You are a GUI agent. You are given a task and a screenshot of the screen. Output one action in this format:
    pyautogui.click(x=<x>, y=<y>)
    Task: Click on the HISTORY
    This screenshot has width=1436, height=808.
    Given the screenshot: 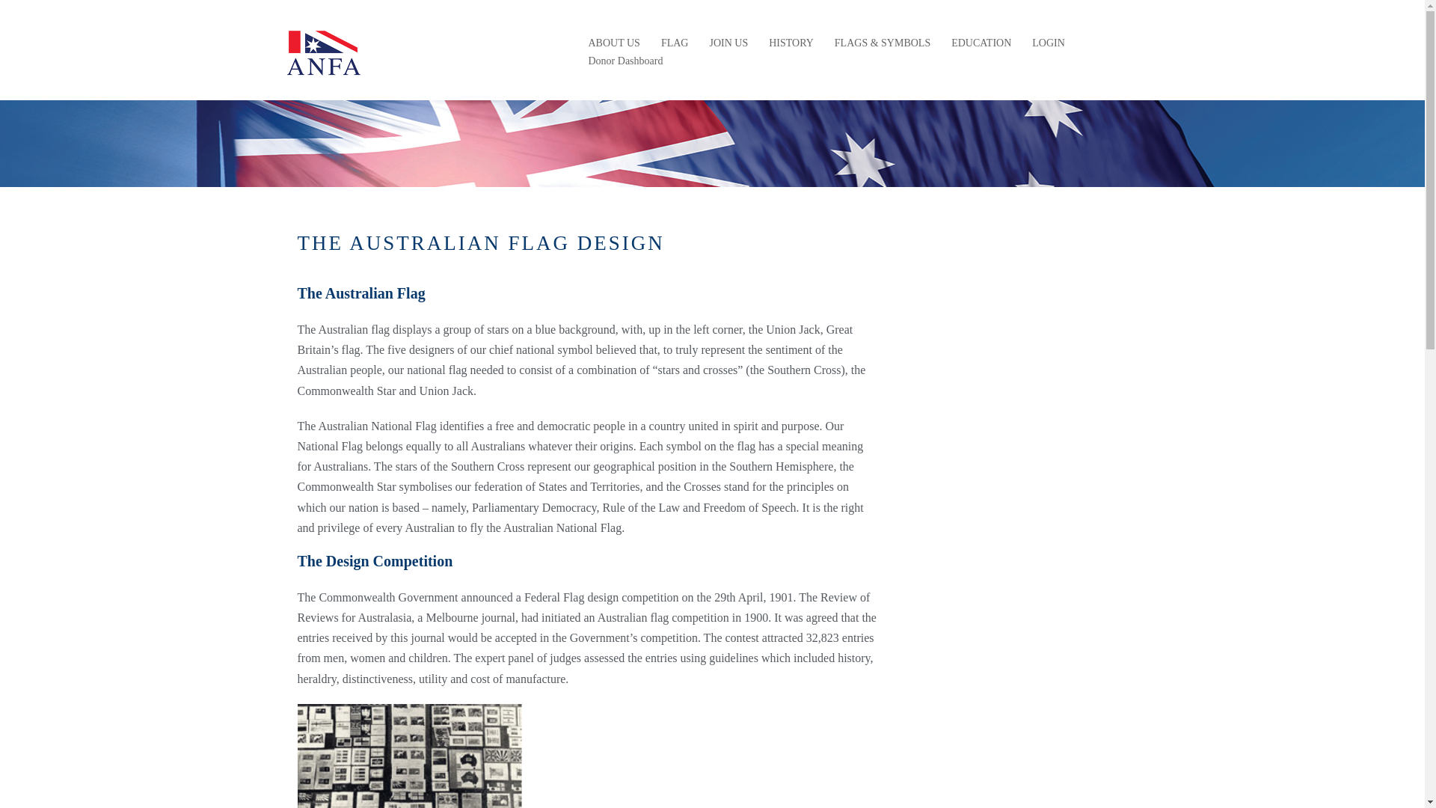 What is the action you would take?
    pyautogui.click(x=791, y=43)
    